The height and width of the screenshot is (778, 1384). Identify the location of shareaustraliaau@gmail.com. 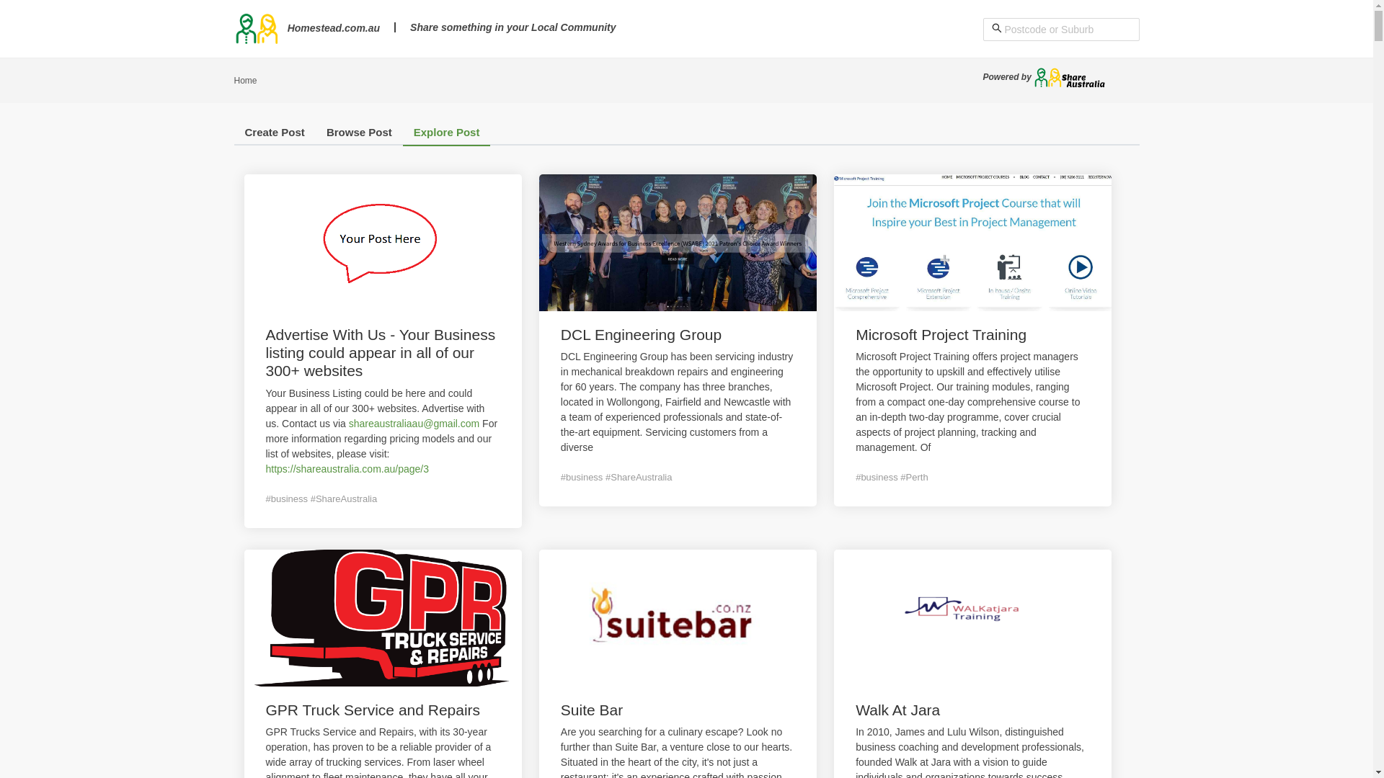
(415, 424).